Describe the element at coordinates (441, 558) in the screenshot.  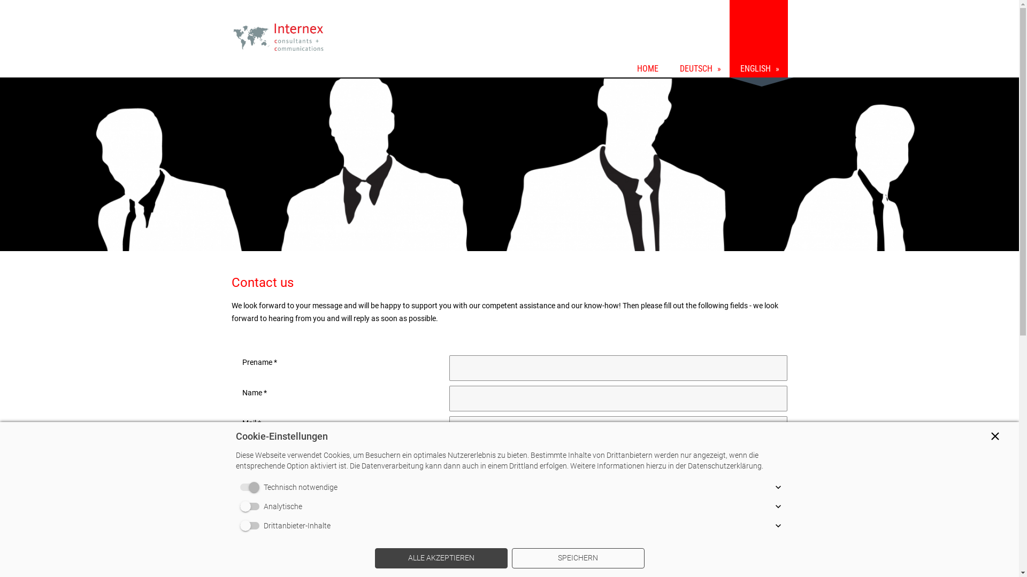
I see `ALLE AKZEPTIEREN` at that location.